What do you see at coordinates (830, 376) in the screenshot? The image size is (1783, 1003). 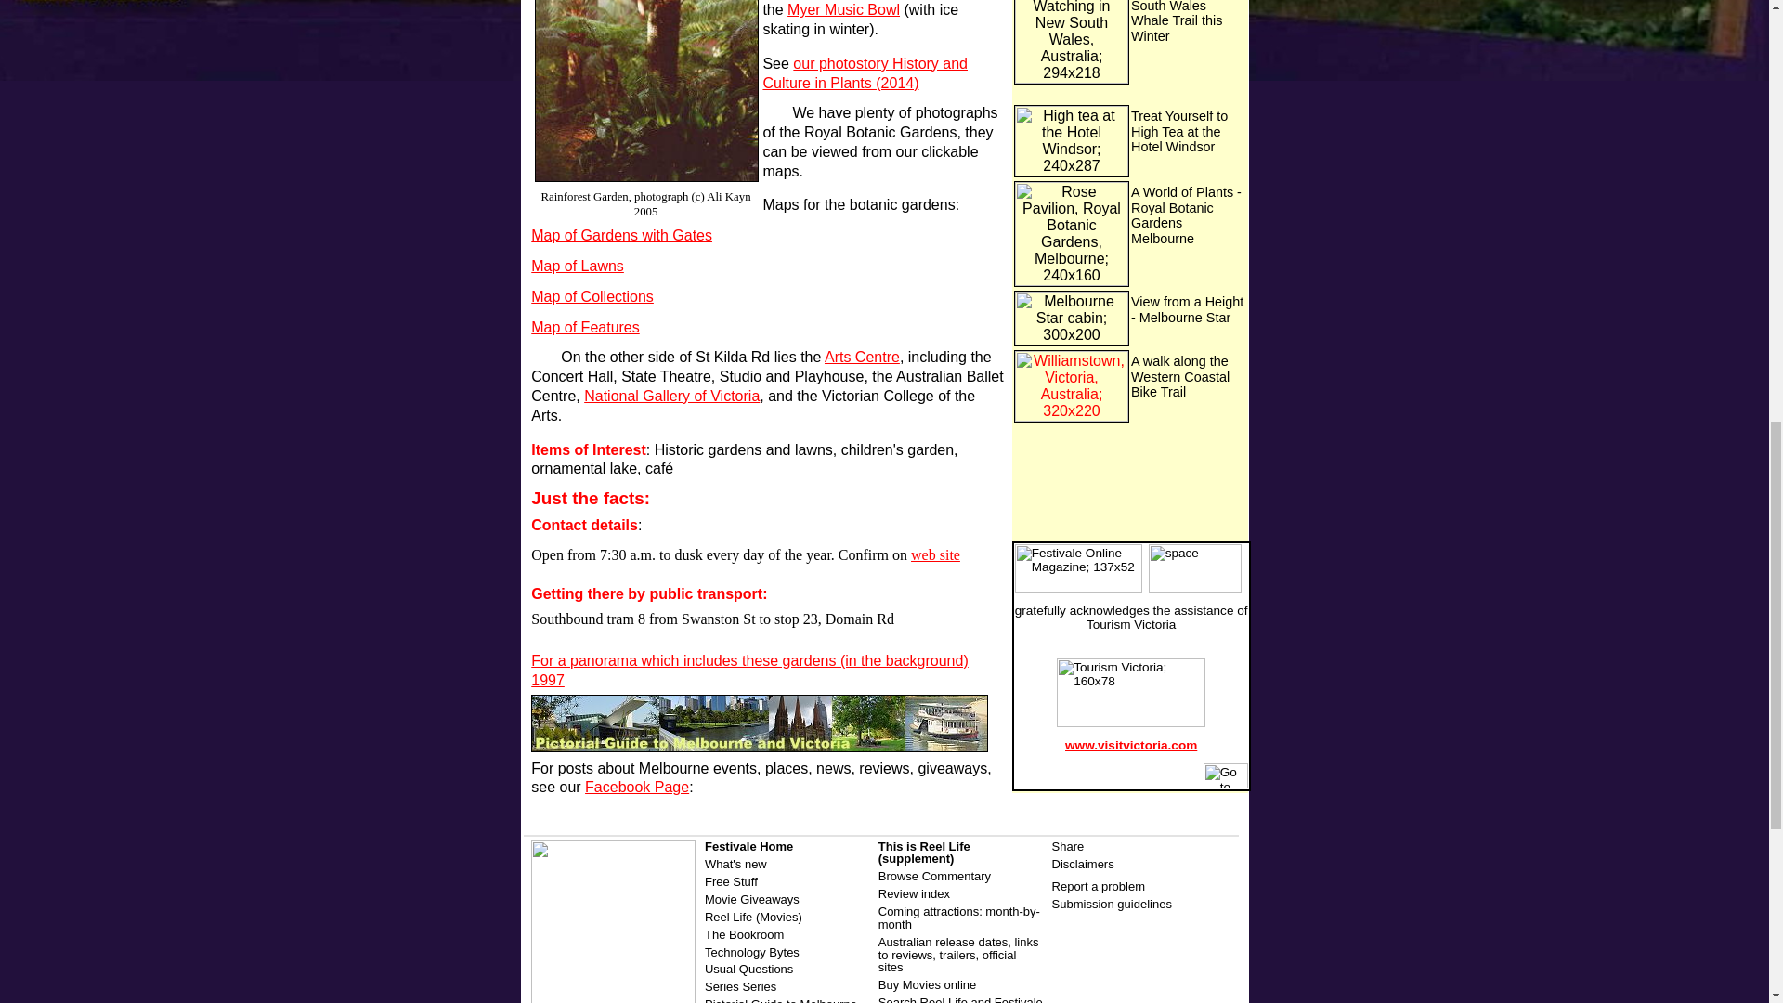 I see `Playhouse` at bounding box center [830, 376].